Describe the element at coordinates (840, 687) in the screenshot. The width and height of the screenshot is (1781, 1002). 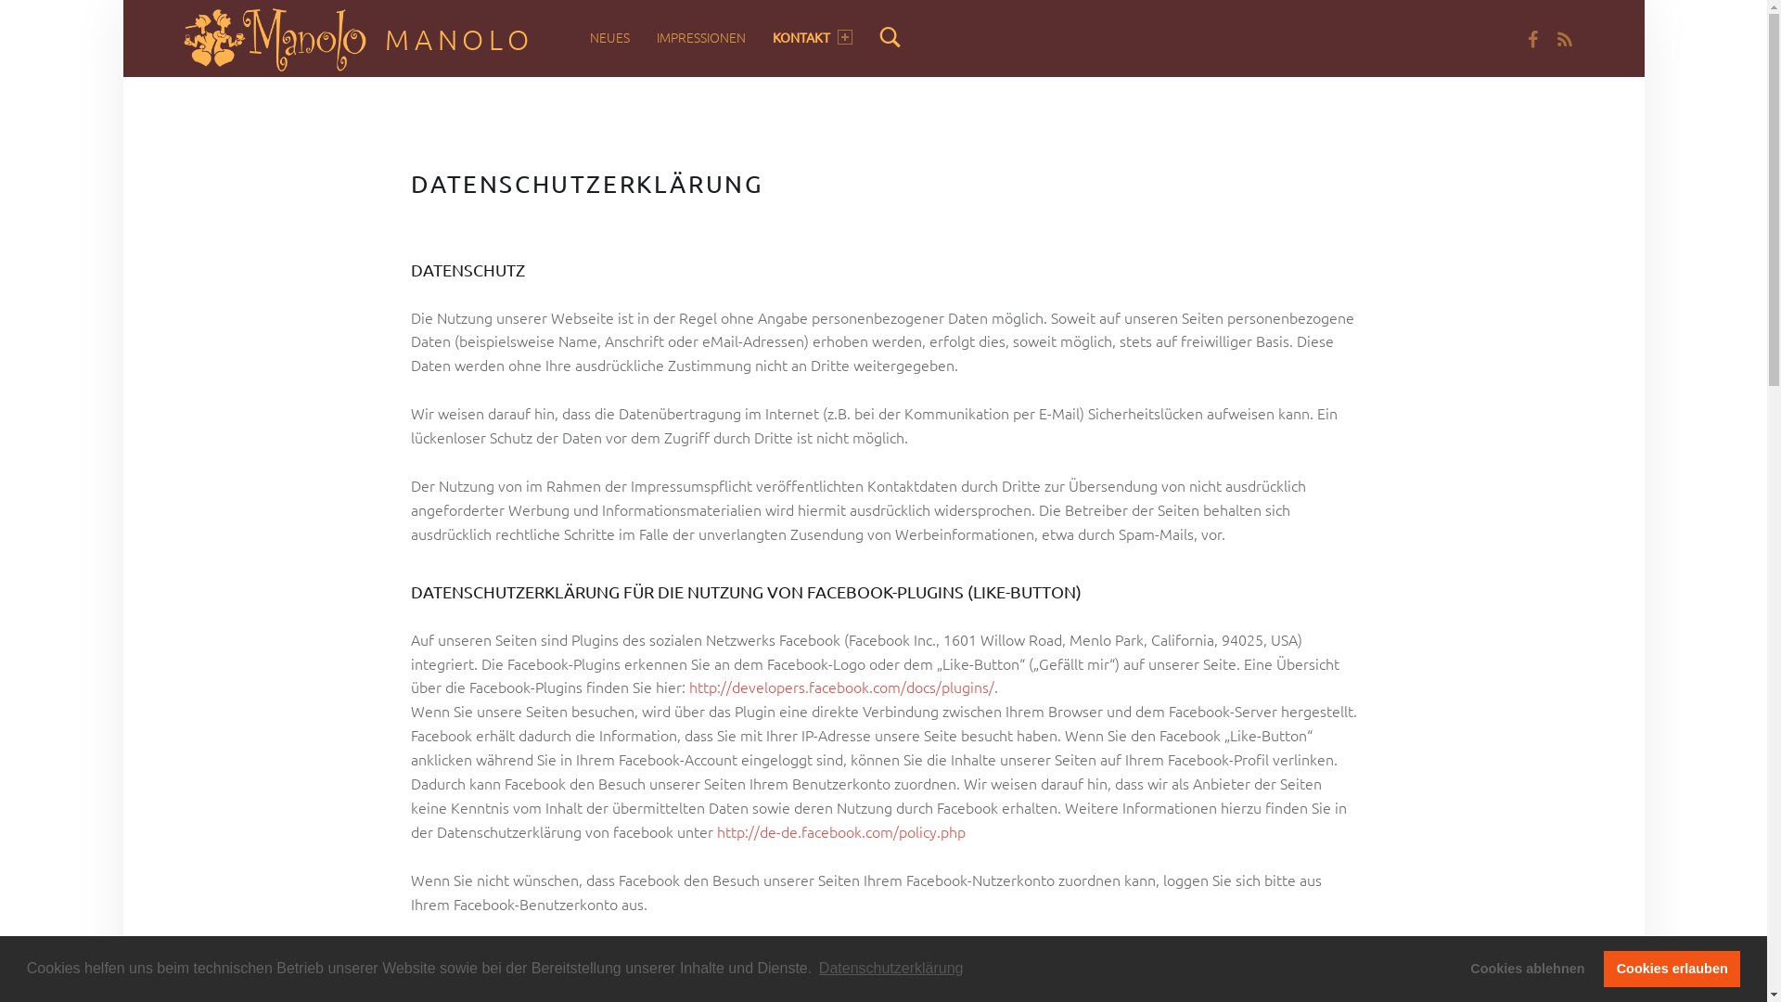
I see `http://developers.facebook.com/docs/plugins/` at that location.